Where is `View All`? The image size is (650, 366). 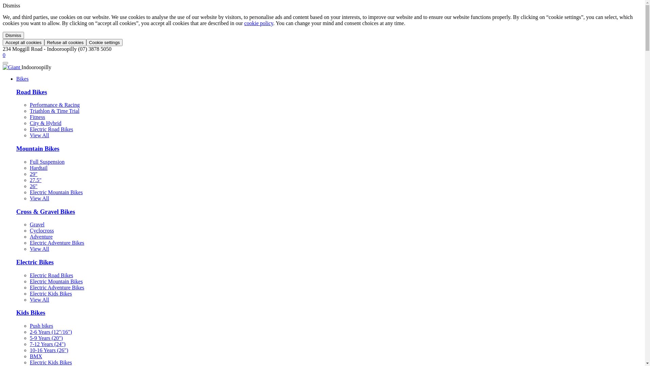 View All is located at coordinates (39, 300).